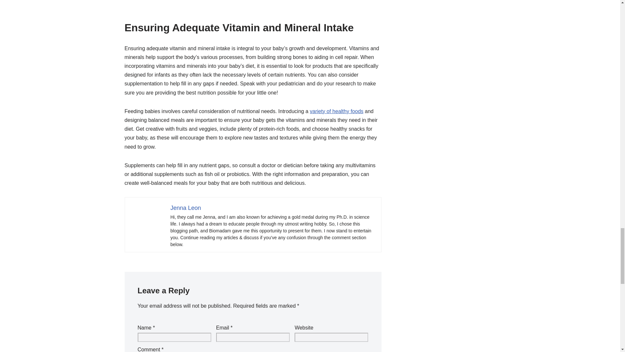  What do you see at coordinates (186, 208) in the screenshot?
I see `Jenna Leon` at bounding box center [186, 208].